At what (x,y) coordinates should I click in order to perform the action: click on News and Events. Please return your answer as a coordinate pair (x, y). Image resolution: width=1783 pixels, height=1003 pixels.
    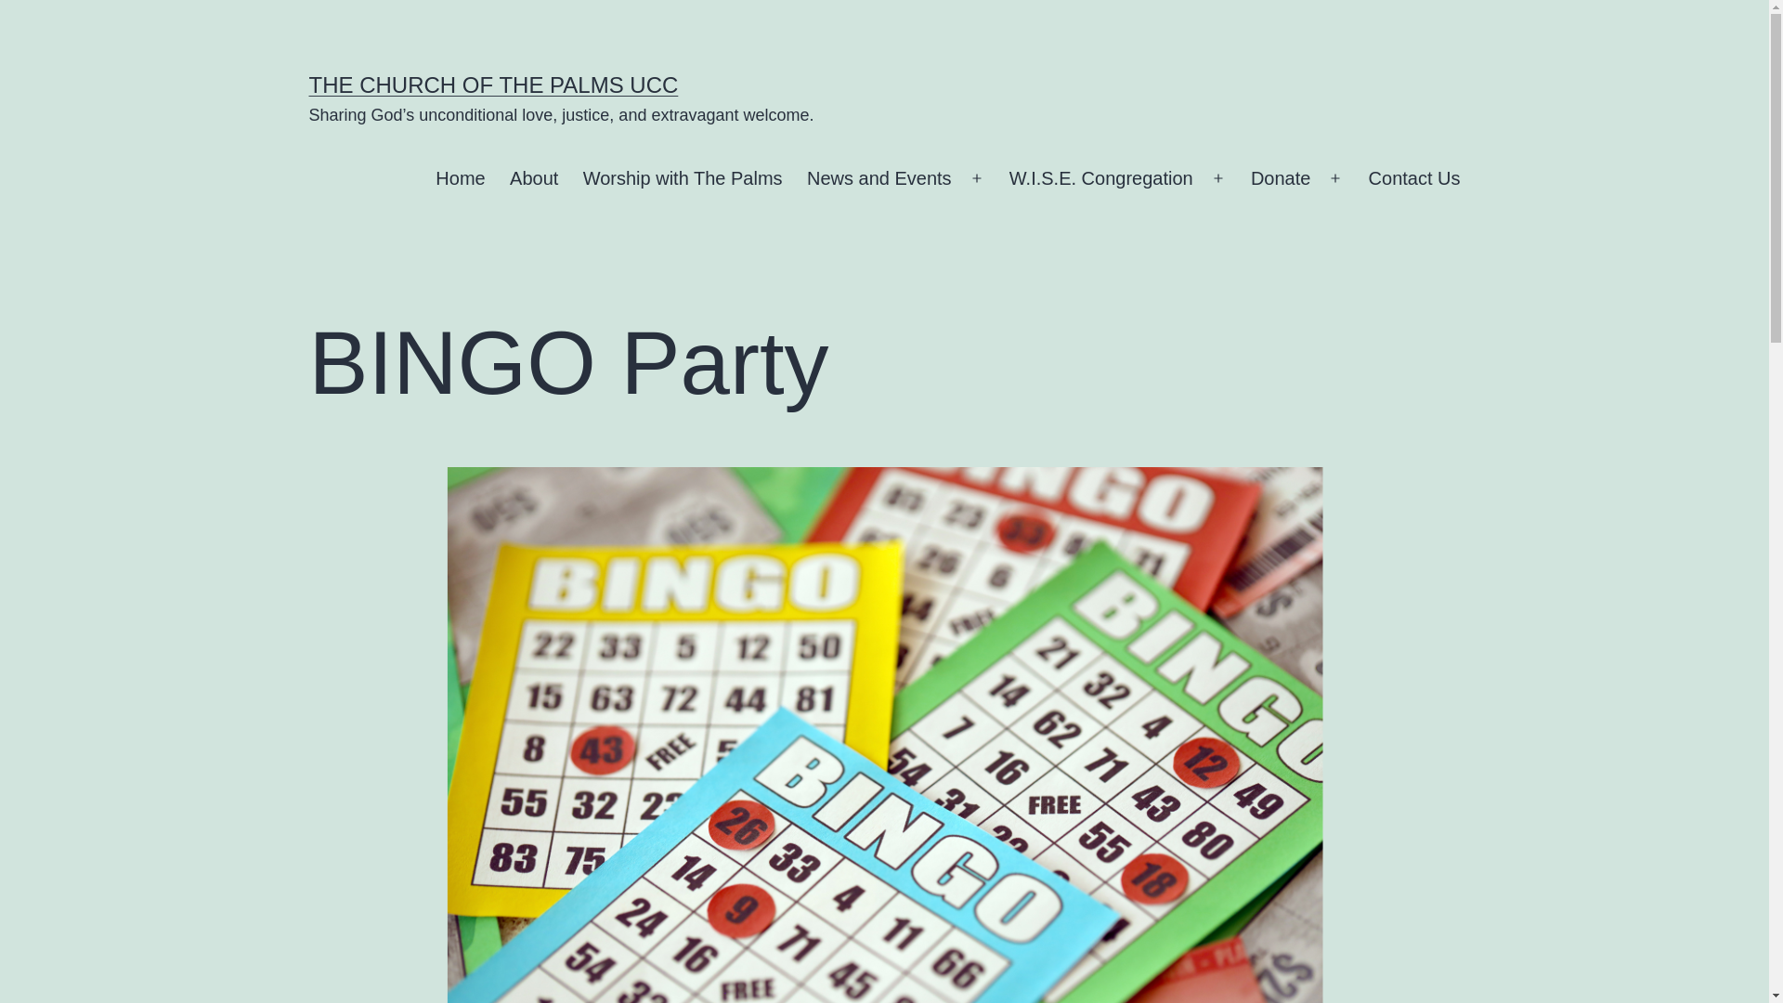
    Looking at the image, I should click on (879, 178).